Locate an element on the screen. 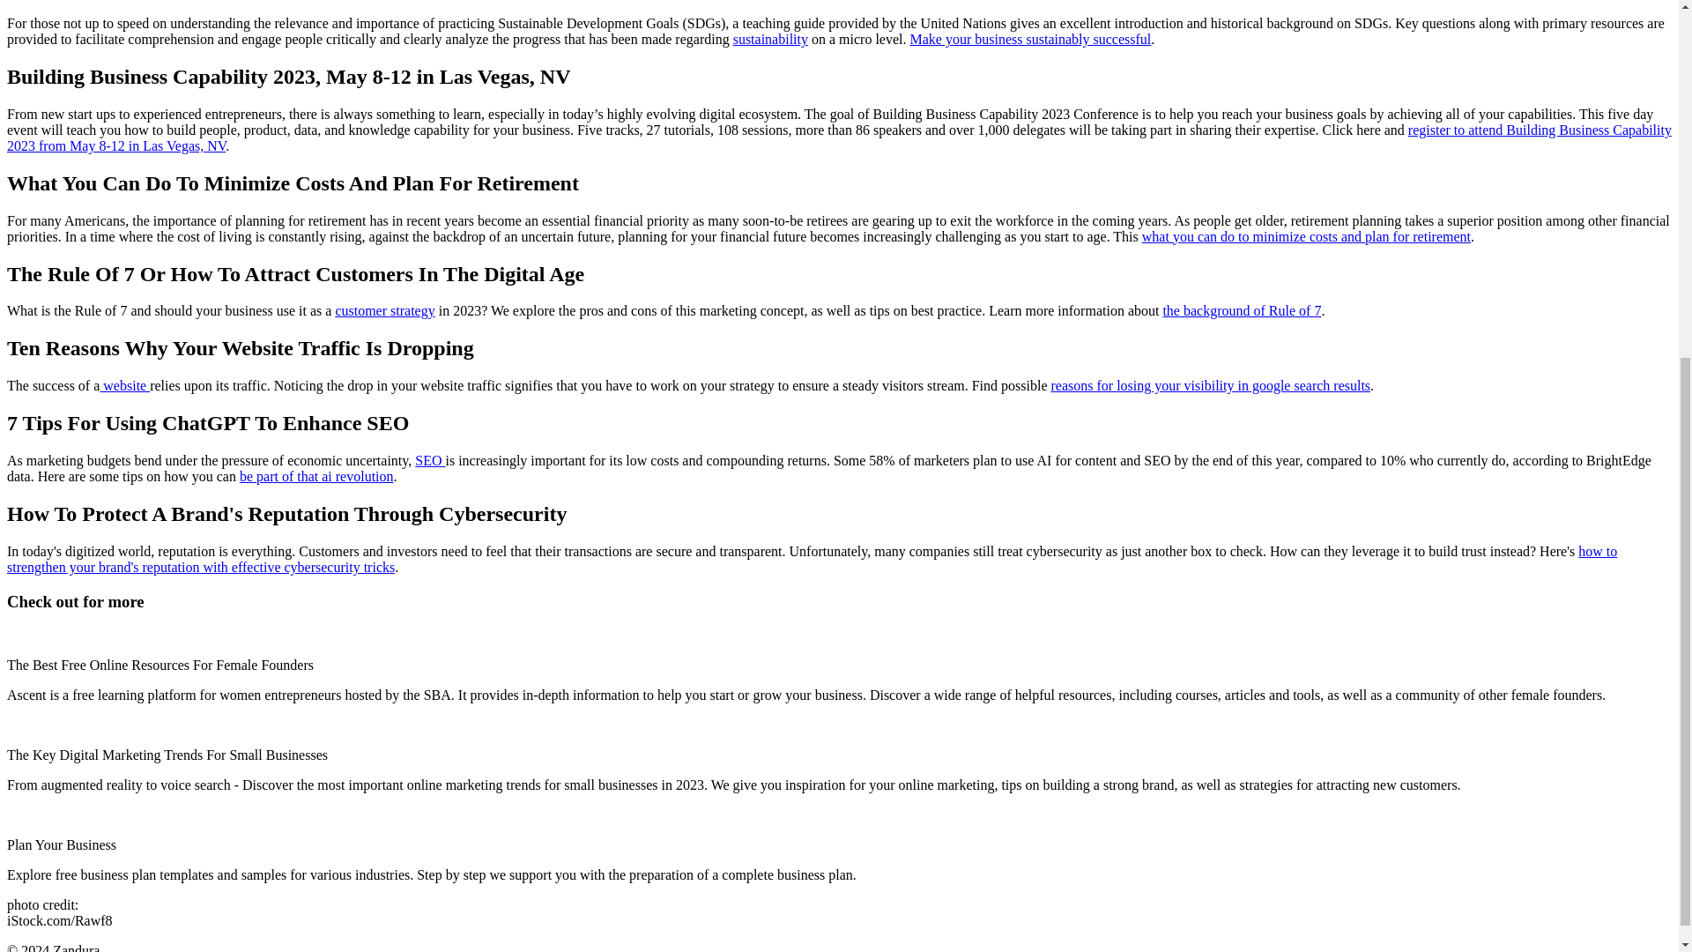  Rule of 7 explained on startups.co.uk is located at coordinates (1242, 310).